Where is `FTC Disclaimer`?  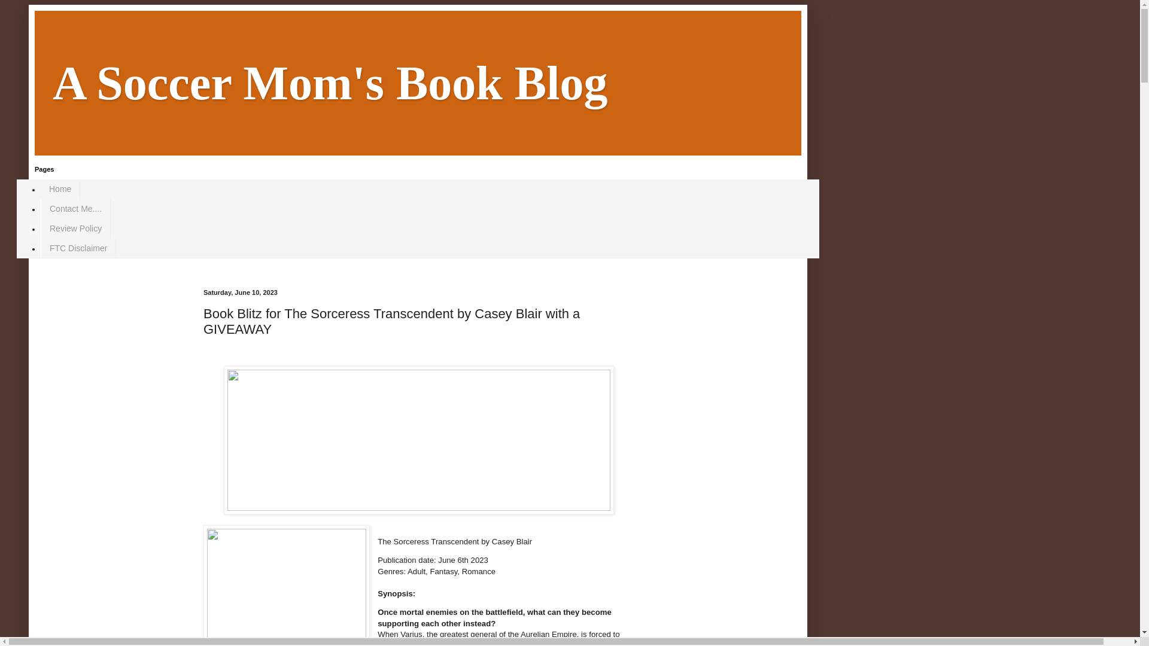
FTC Disclaimer is located at coordinates (78, 248).